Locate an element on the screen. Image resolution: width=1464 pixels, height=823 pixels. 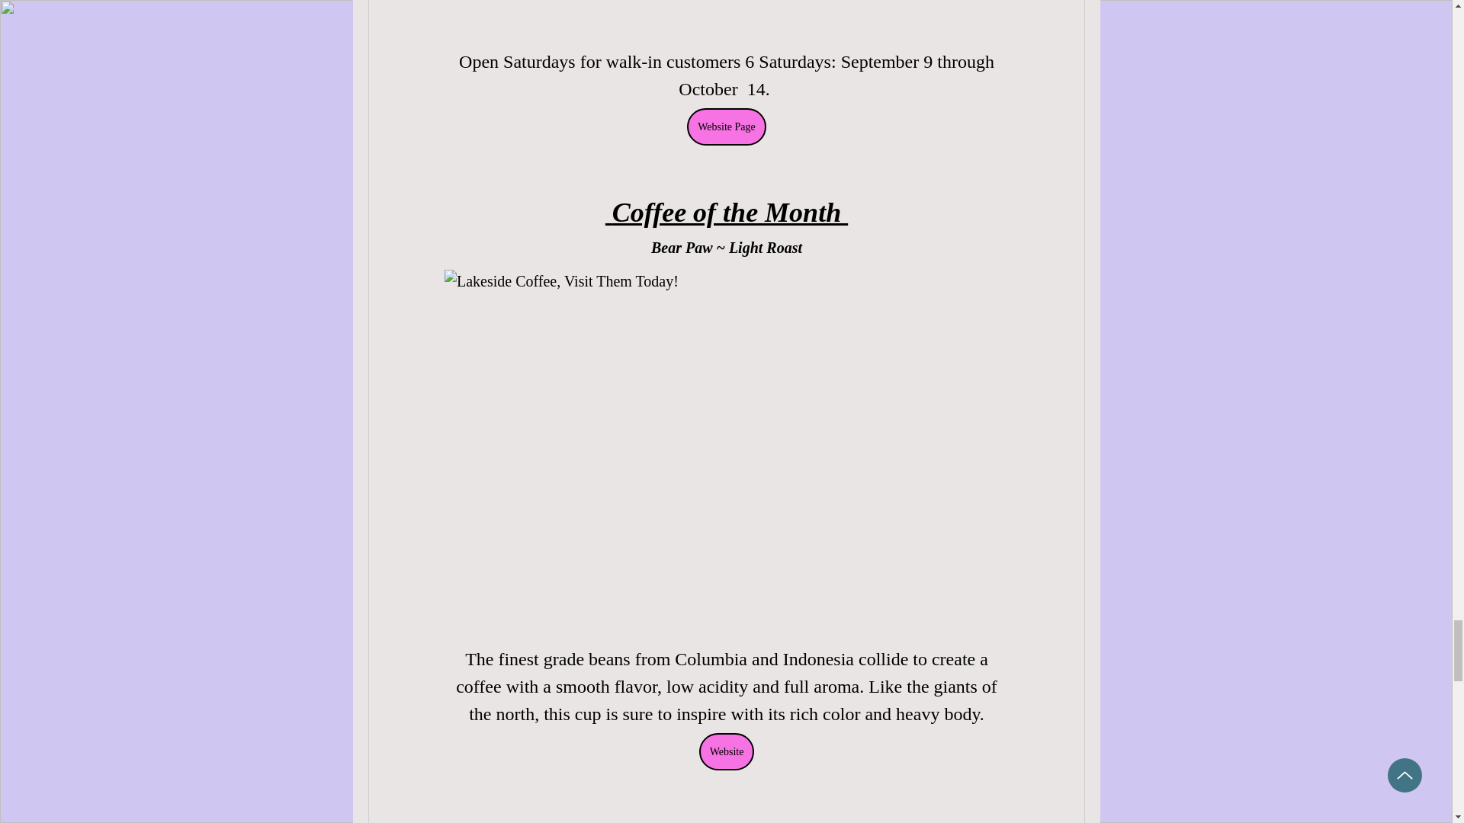
Website Page is located at coordinates (726, 126).